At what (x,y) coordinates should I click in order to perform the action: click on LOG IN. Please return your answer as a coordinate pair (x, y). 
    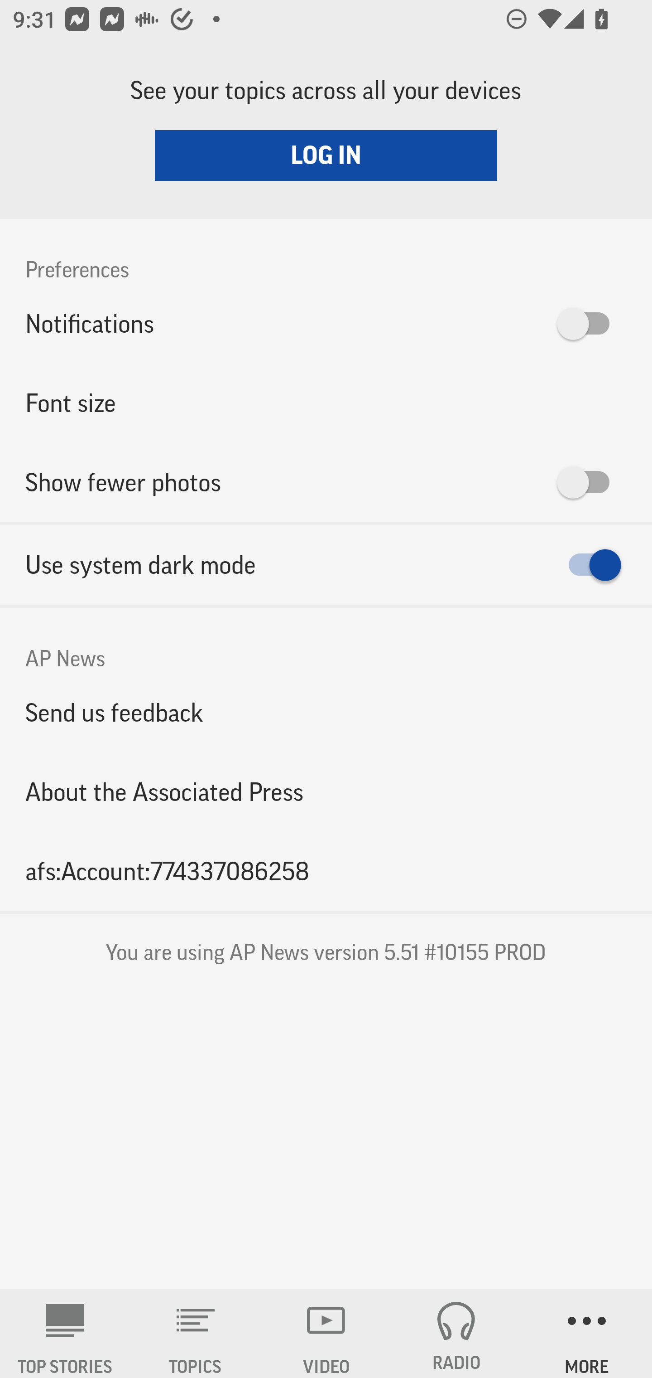
    Looking at the image, I should click on (326, 155).